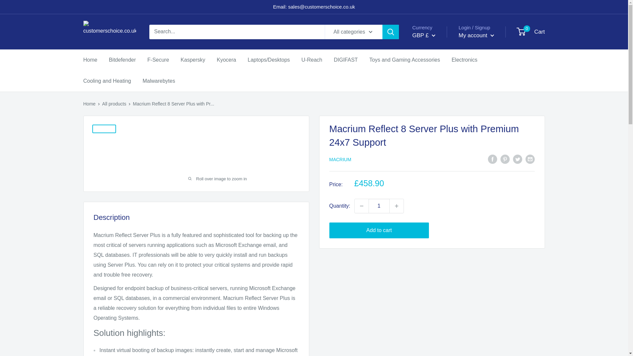 Image resolution: width=633 pixels, height=356 pixels. What do you see at coordinates (434, 121) in the screenshot?
I see `EUR` at bounding box center [434, 121].